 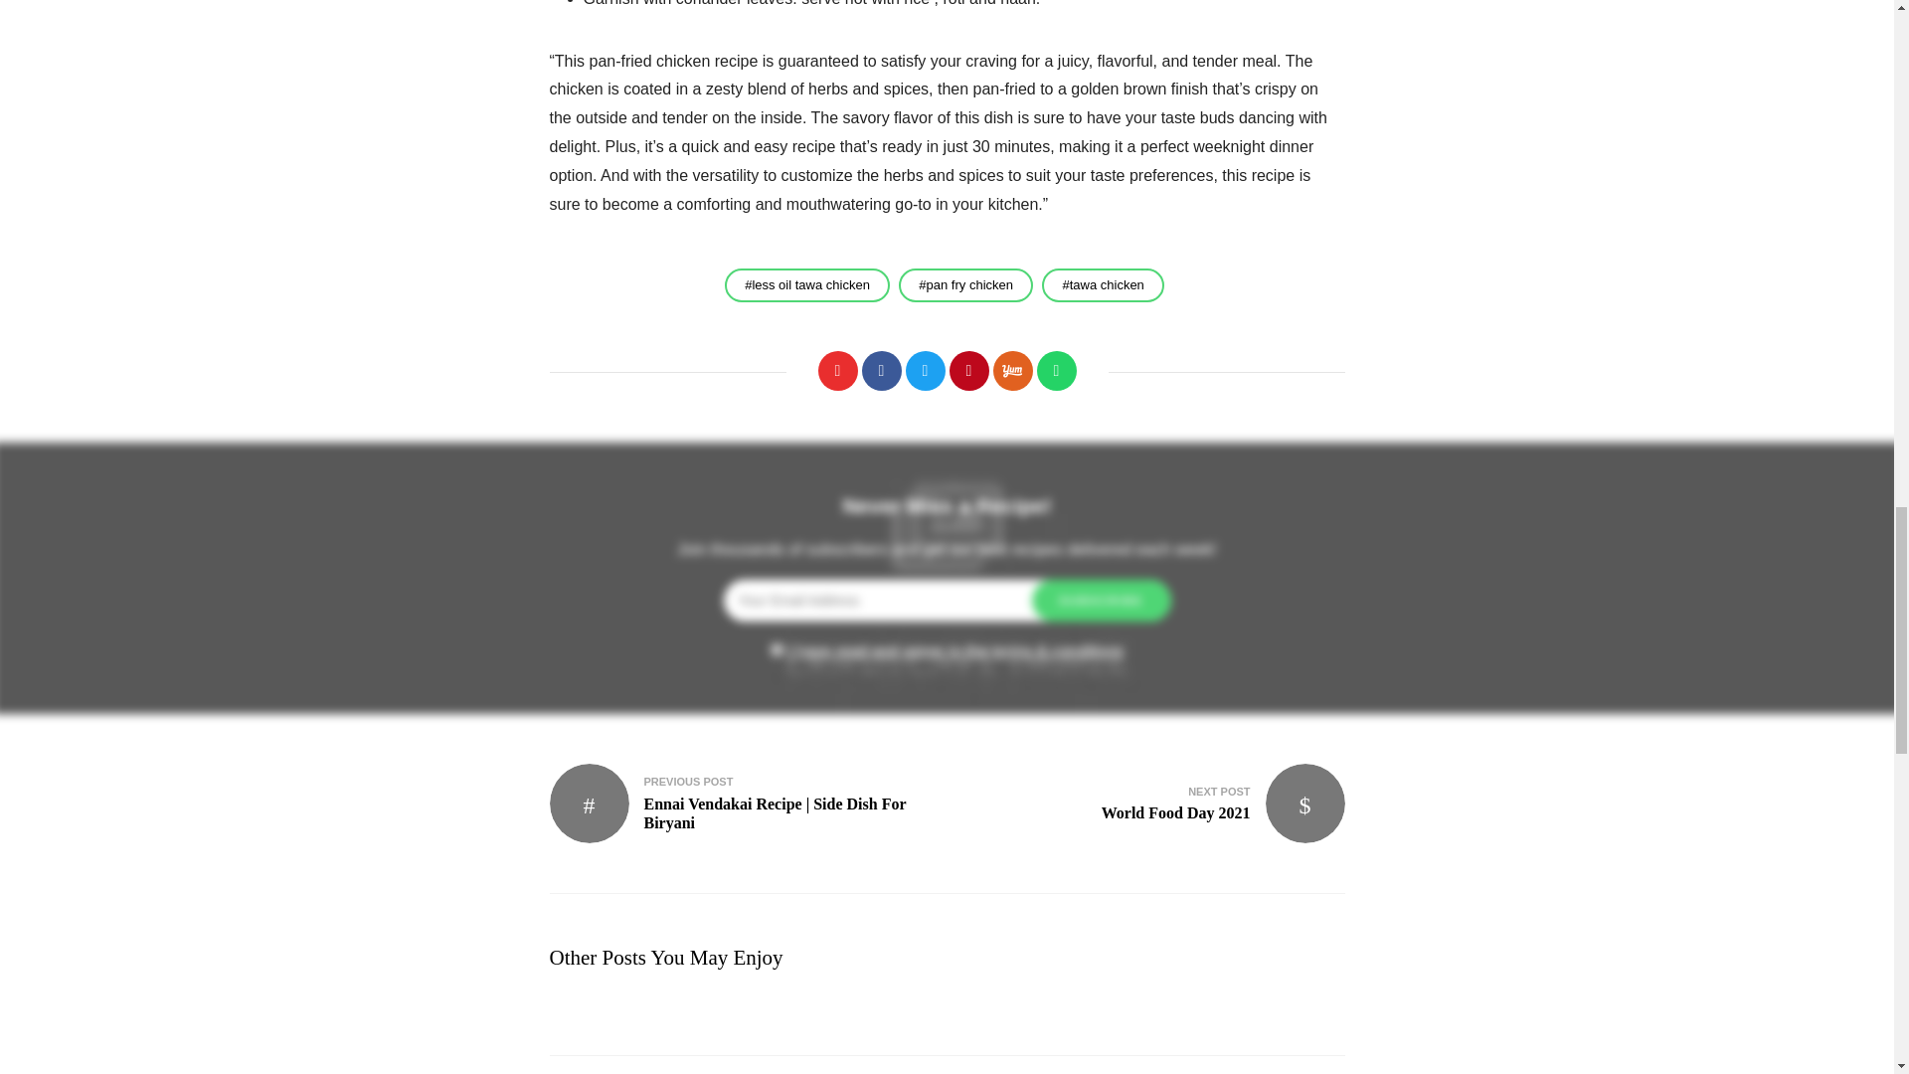 What do you see at coordinates (1102, 601) in the screenshot?
I see `Subscribe` at bounding box center [1102, 601].